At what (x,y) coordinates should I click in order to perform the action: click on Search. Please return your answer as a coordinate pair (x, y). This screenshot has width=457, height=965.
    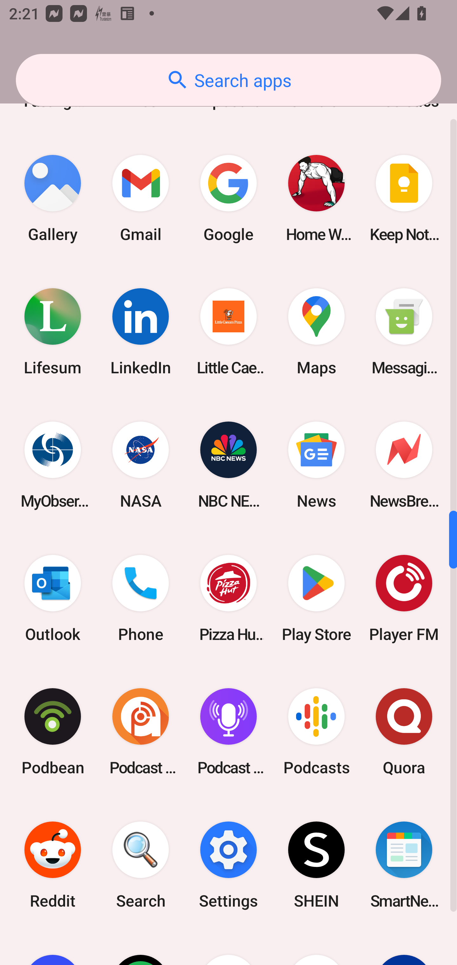
    Looking at the image, I should click on (141, 865).